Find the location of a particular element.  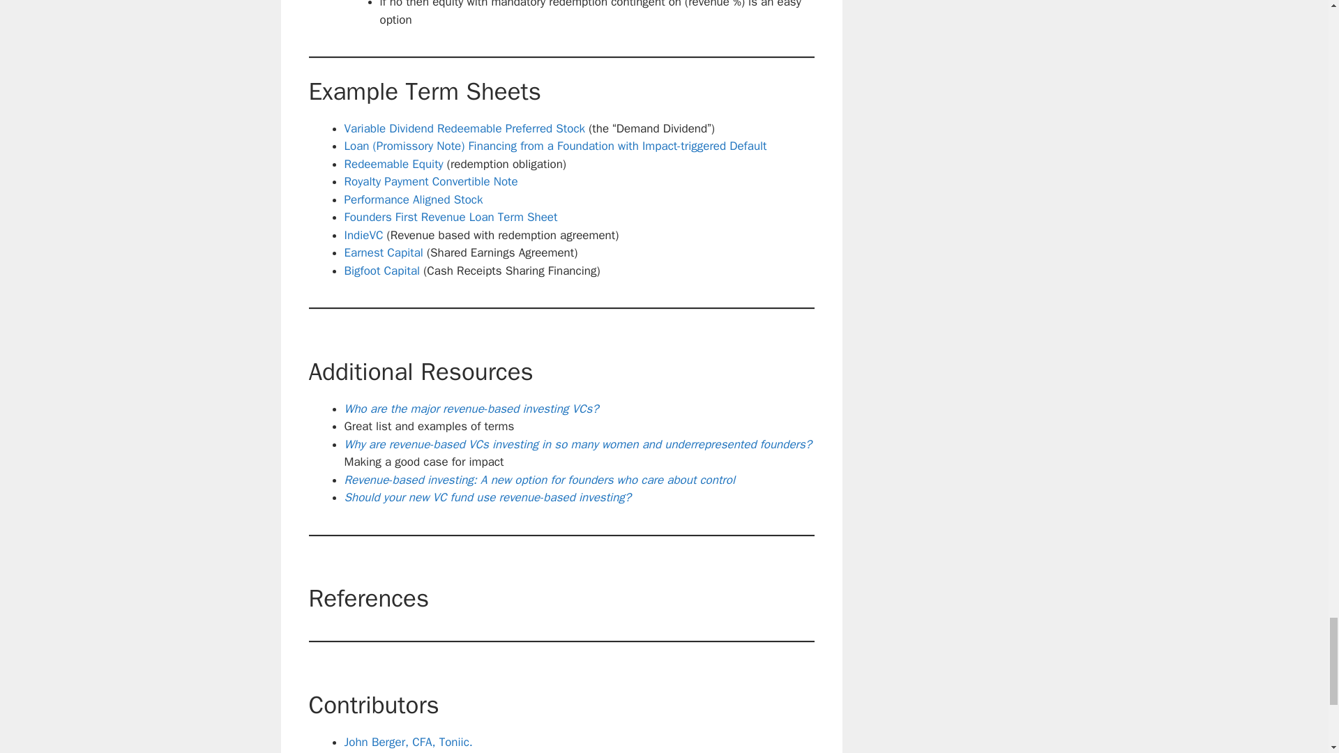

Founders First Revenue Loan Term Sheet is located at coordinates (451, 217).